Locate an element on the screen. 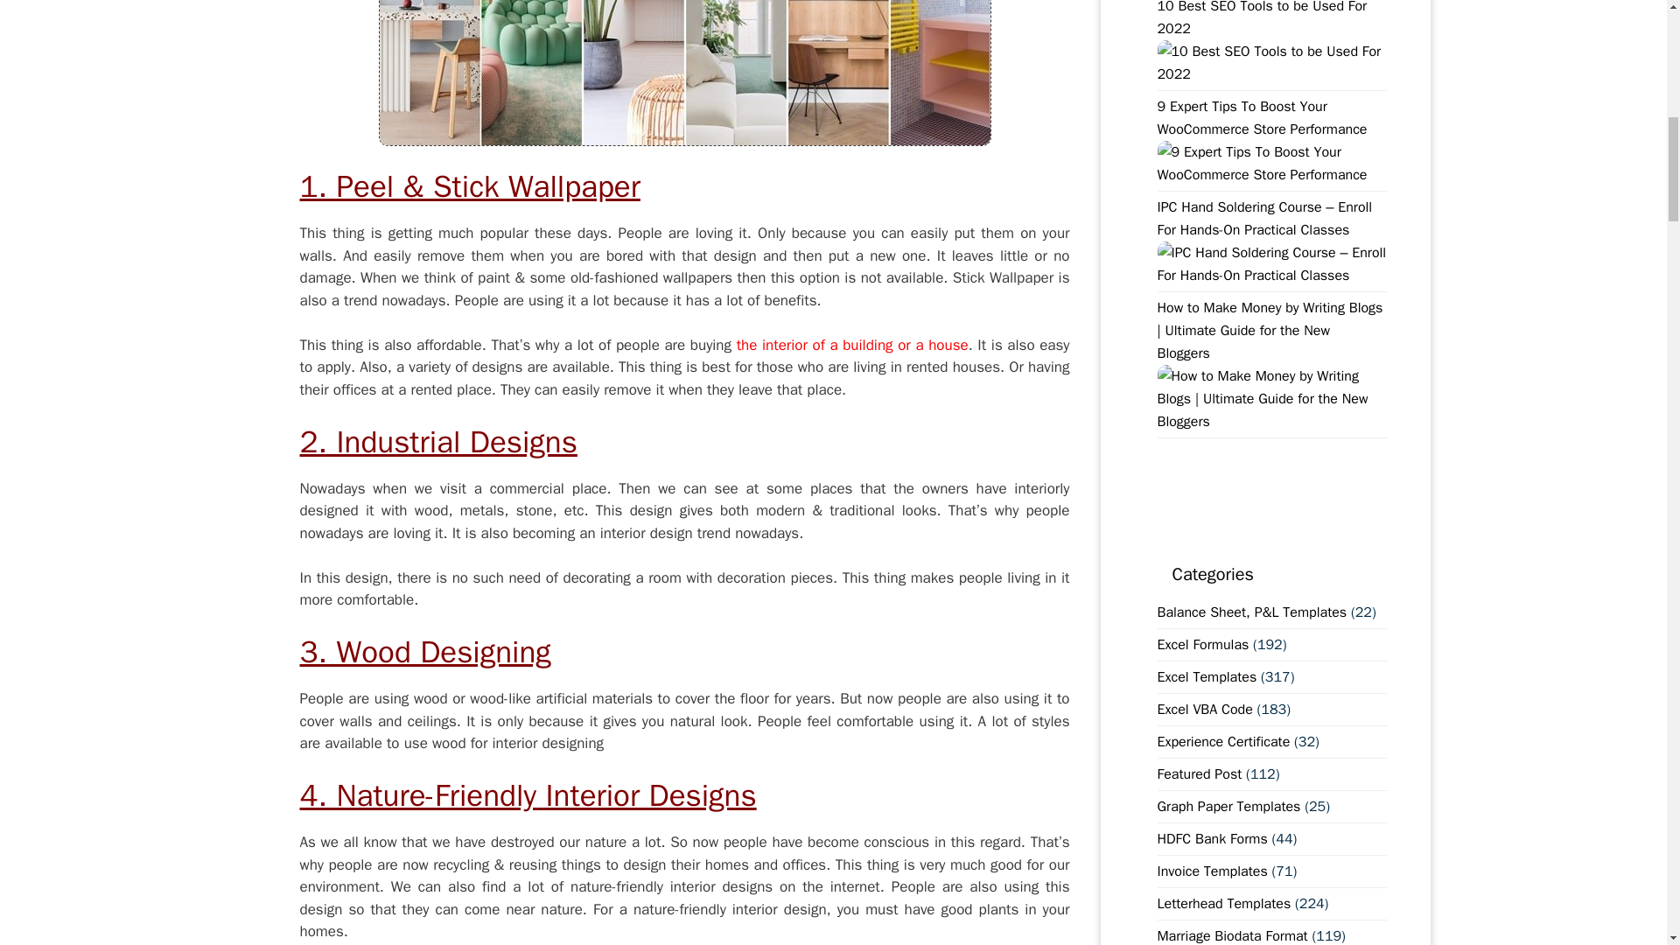  10 Best SEO Tools to be Used For 2022 is located at coordinates (1271, 73).